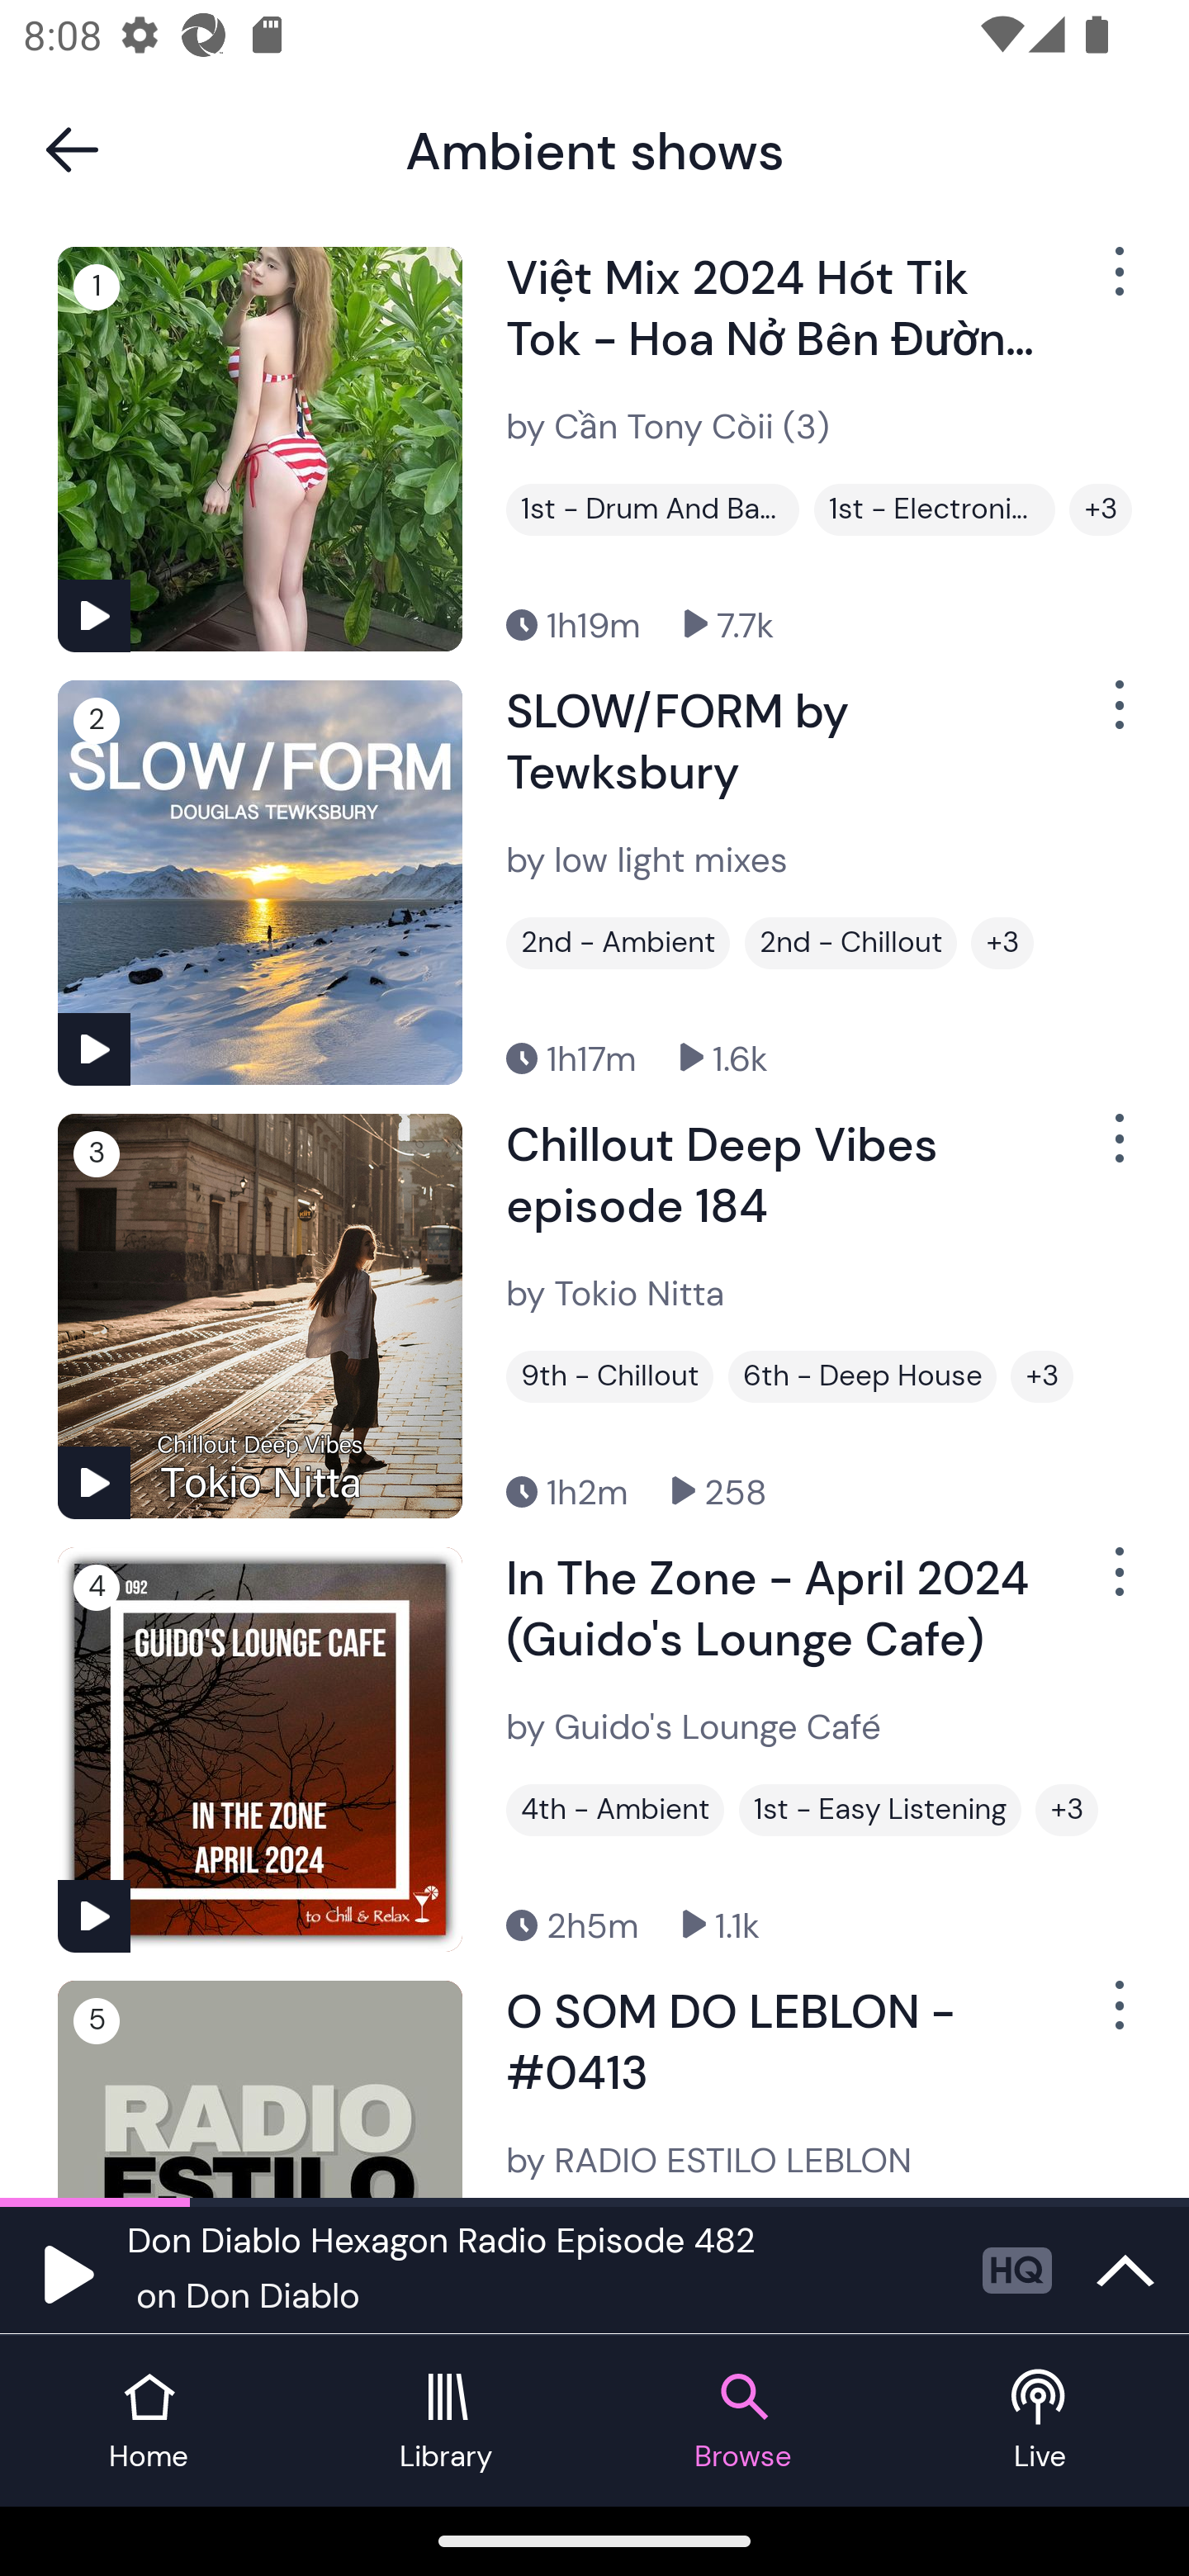  I want to click on 1st - Drum And Bass, so click(652, 509).